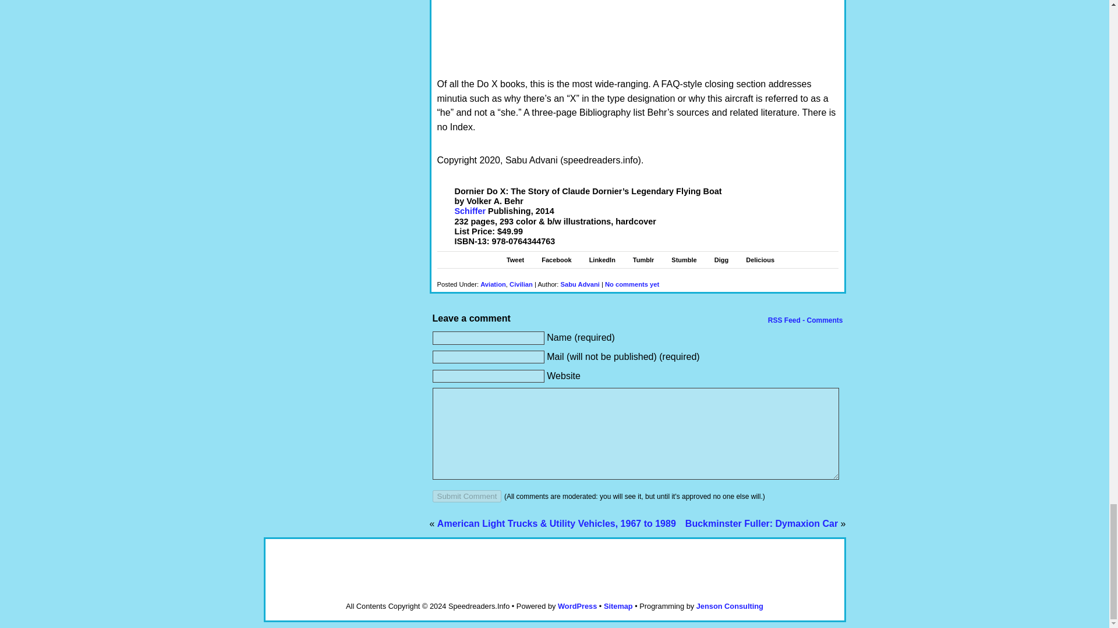  I want to click on Schiffer, so click(469, 211).